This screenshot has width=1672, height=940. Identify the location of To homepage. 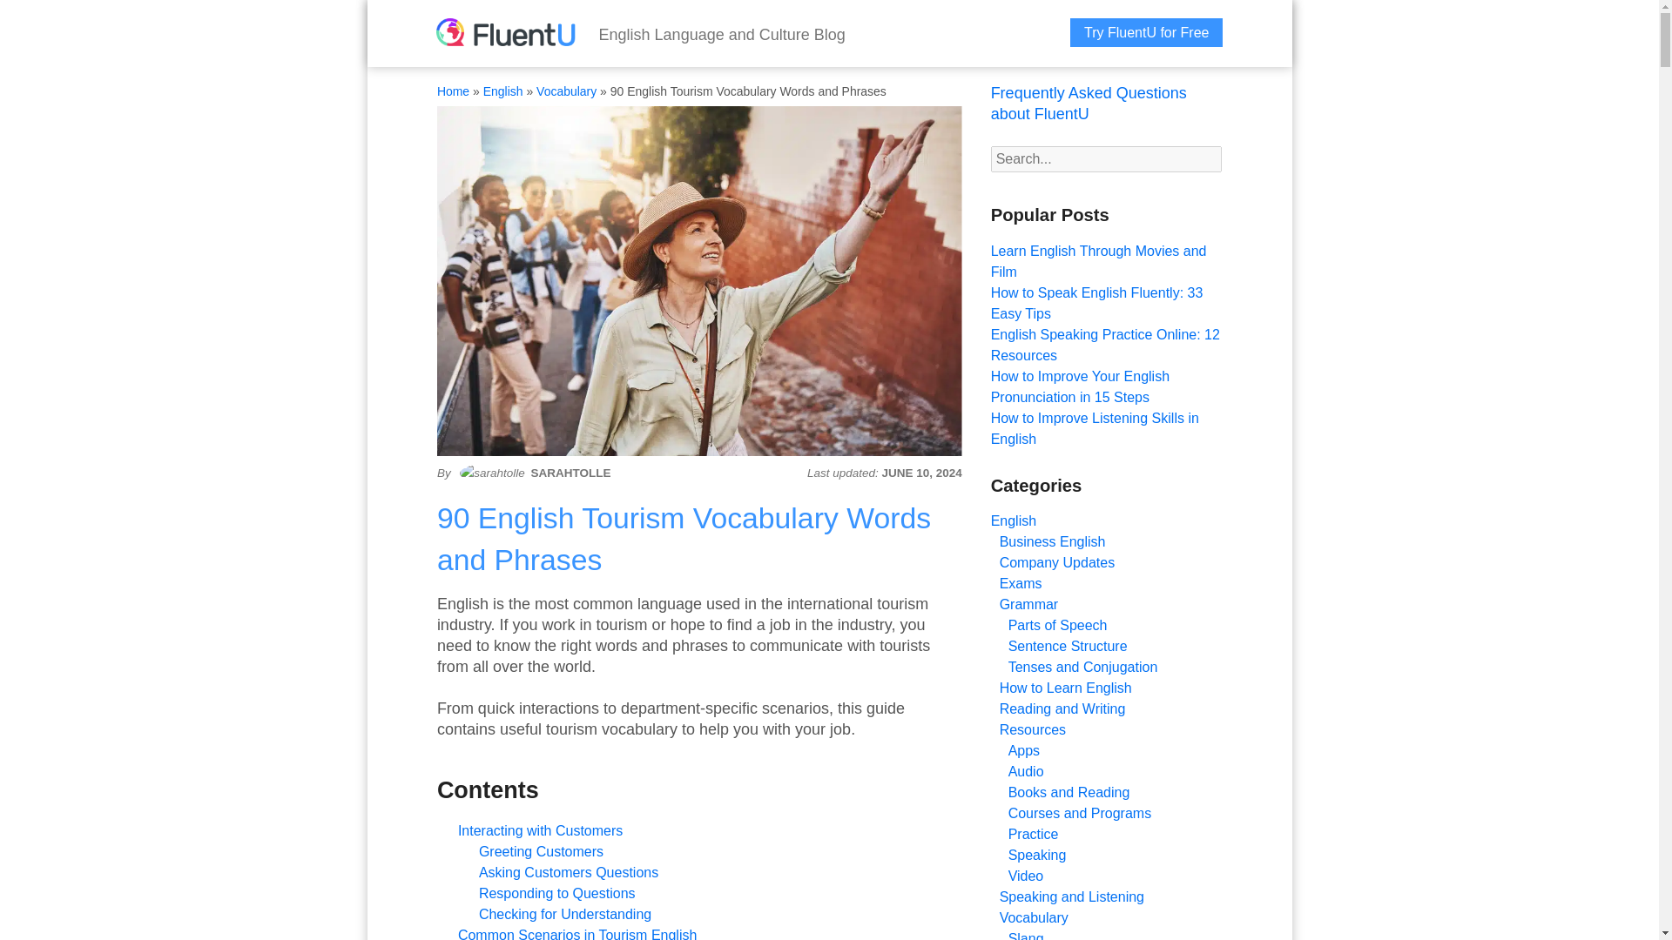
(505, 35).